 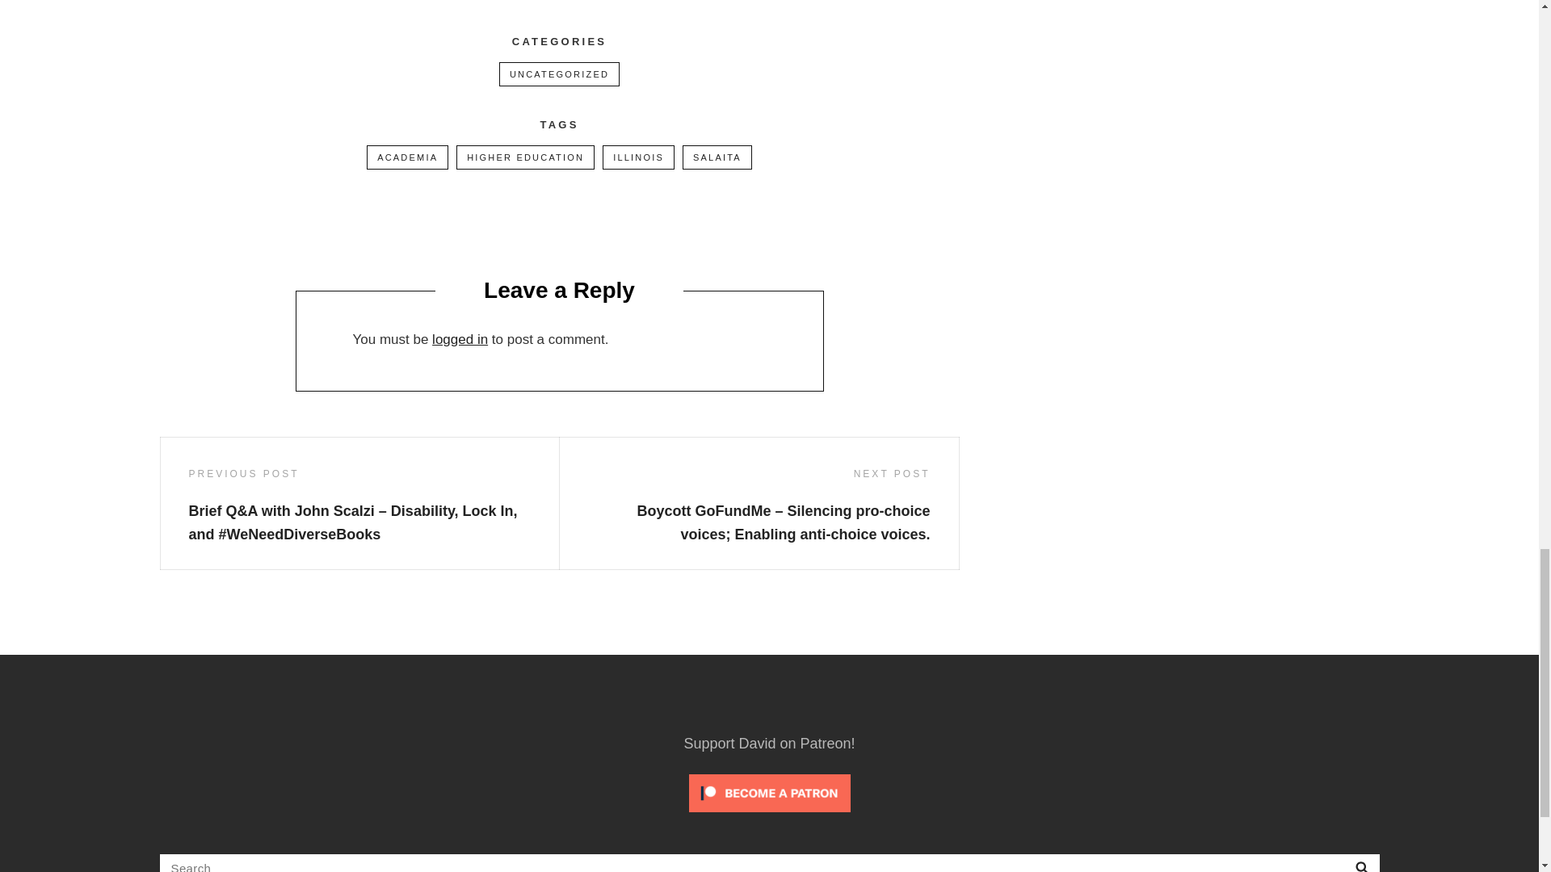 What do you see at coordinates (407, 157) in the screenshot?
I see `ACADEMIA` at bounding box center [407, 157].